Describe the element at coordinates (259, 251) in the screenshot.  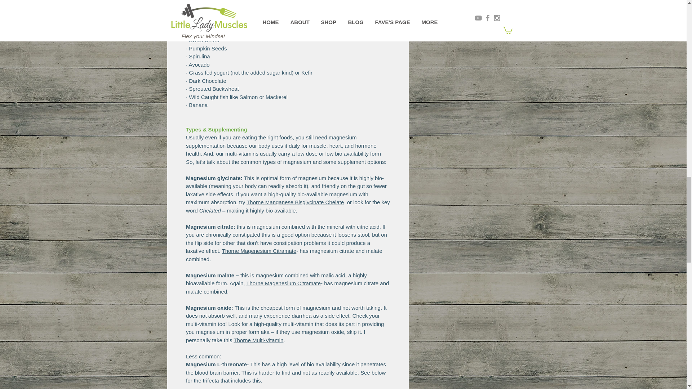
I see `Thorne Magenesium Citramate` at that location.